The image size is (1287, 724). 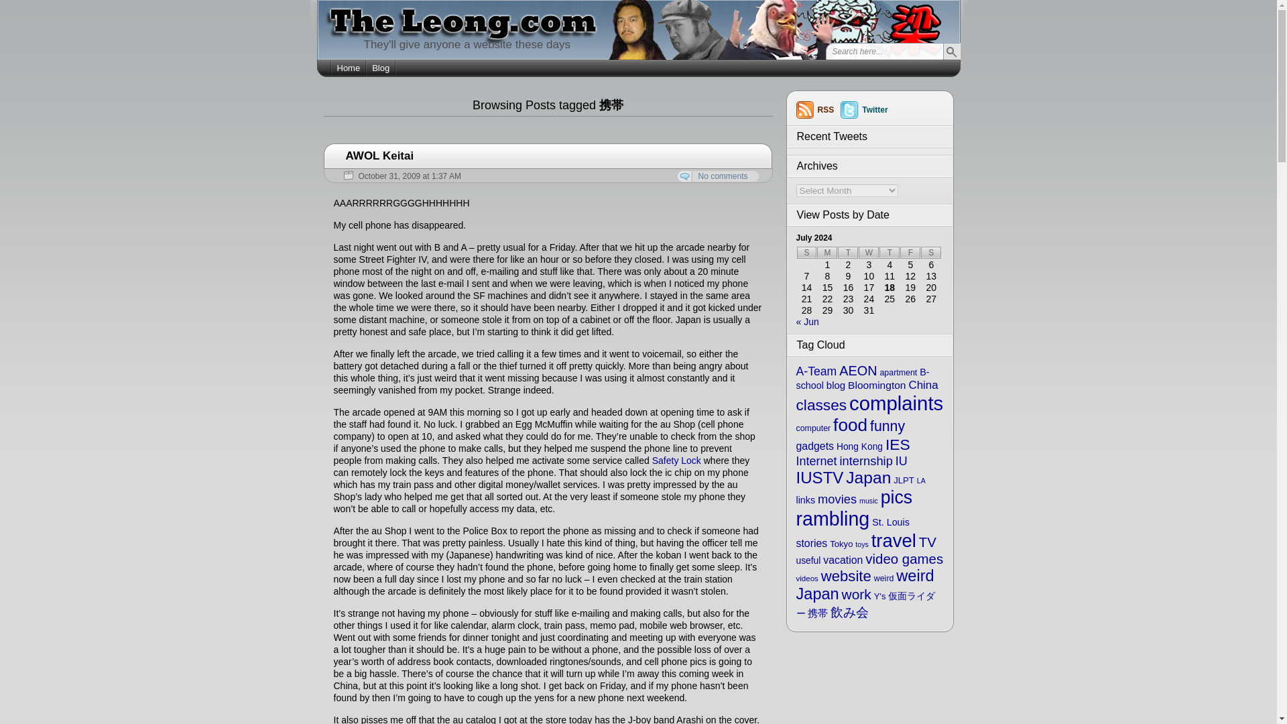 What do you see at coordinates (717, 176) in the screenshot?
I see `No comments` at bounding box center [717, 176].